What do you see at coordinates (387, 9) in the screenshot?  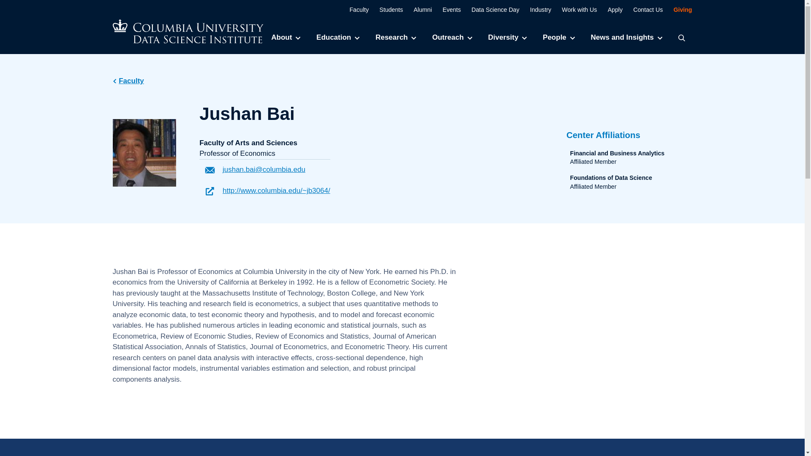 I see `Students` at bounding box center [387, 9].